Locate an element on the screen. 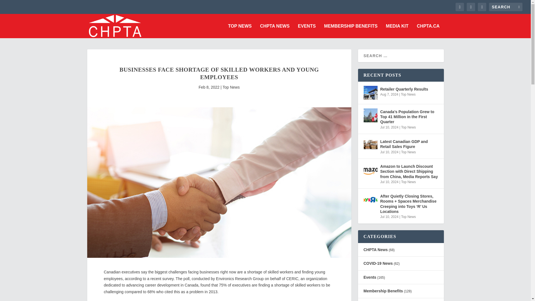 The height and width of the screenshot is (301, 535). MEDIA KIT is located at coordinates (397, 31).